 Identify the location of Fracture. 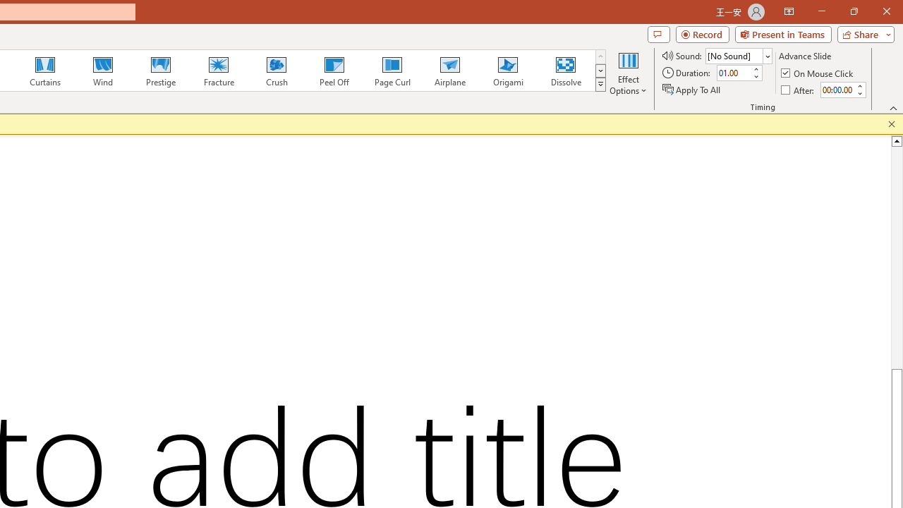
(218, 71).